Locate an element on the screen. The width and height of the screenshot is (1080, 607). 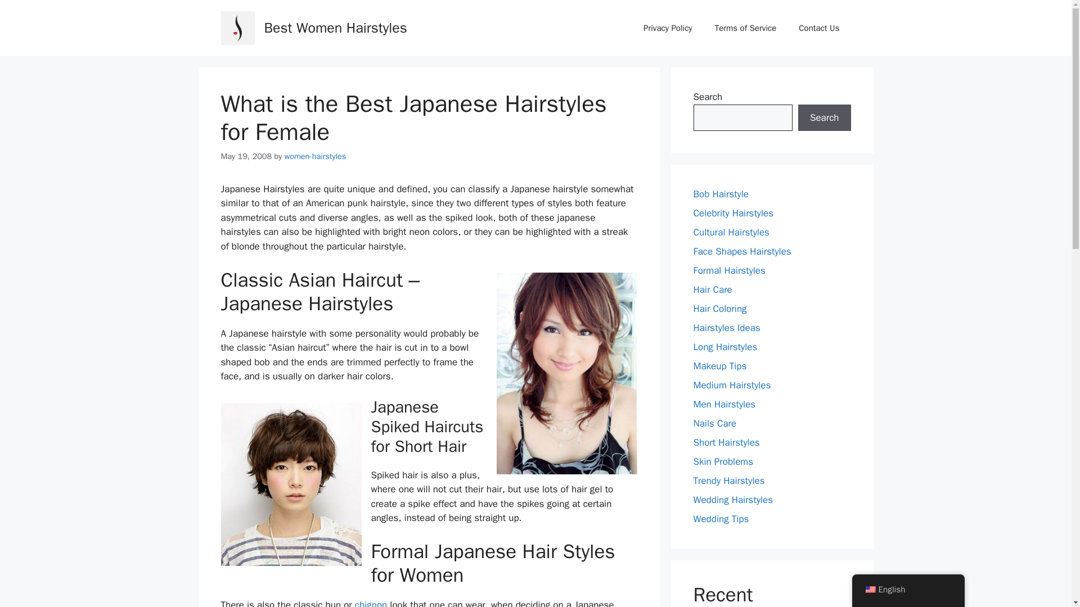
What Is A Chignon Hairstyle is located at coordinates (371, 603).